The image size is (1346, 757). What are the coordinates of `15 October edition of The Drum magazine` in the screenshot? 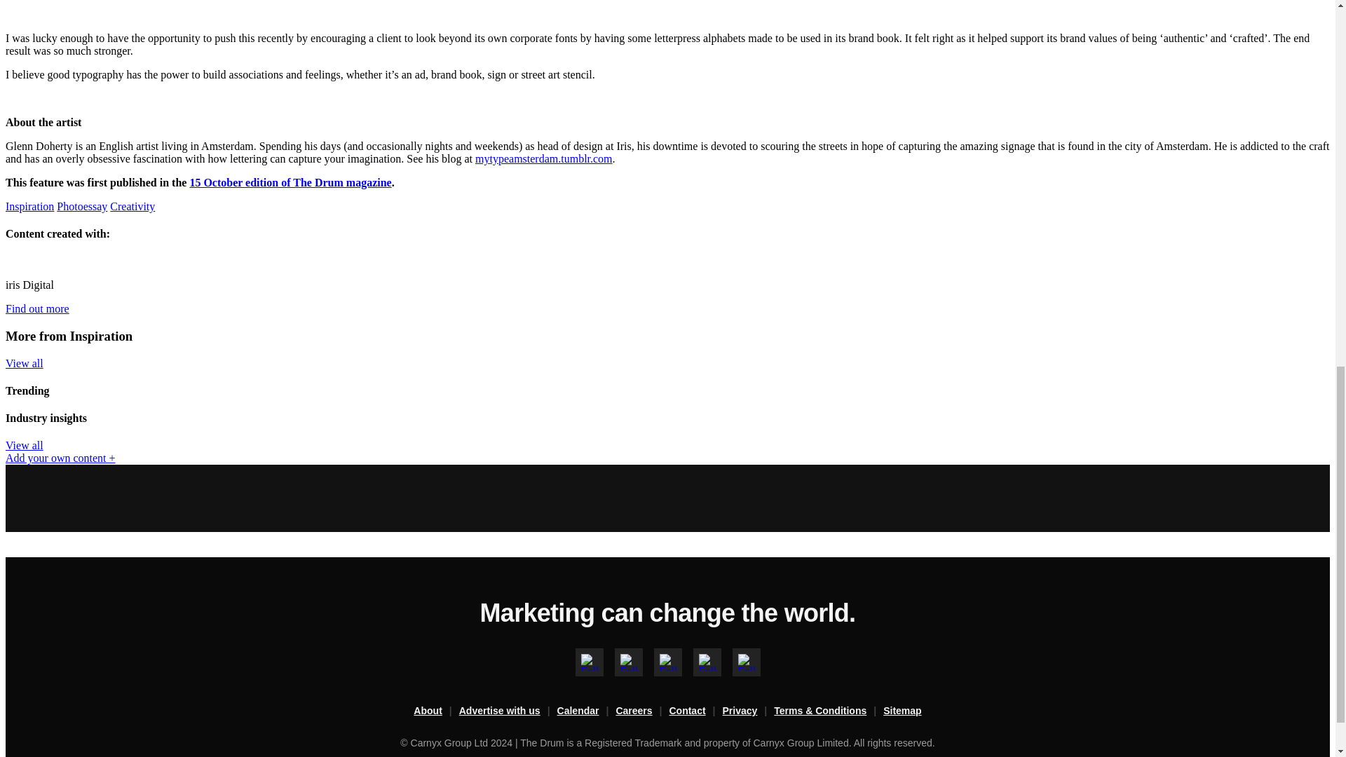 It's located at (515, 278).